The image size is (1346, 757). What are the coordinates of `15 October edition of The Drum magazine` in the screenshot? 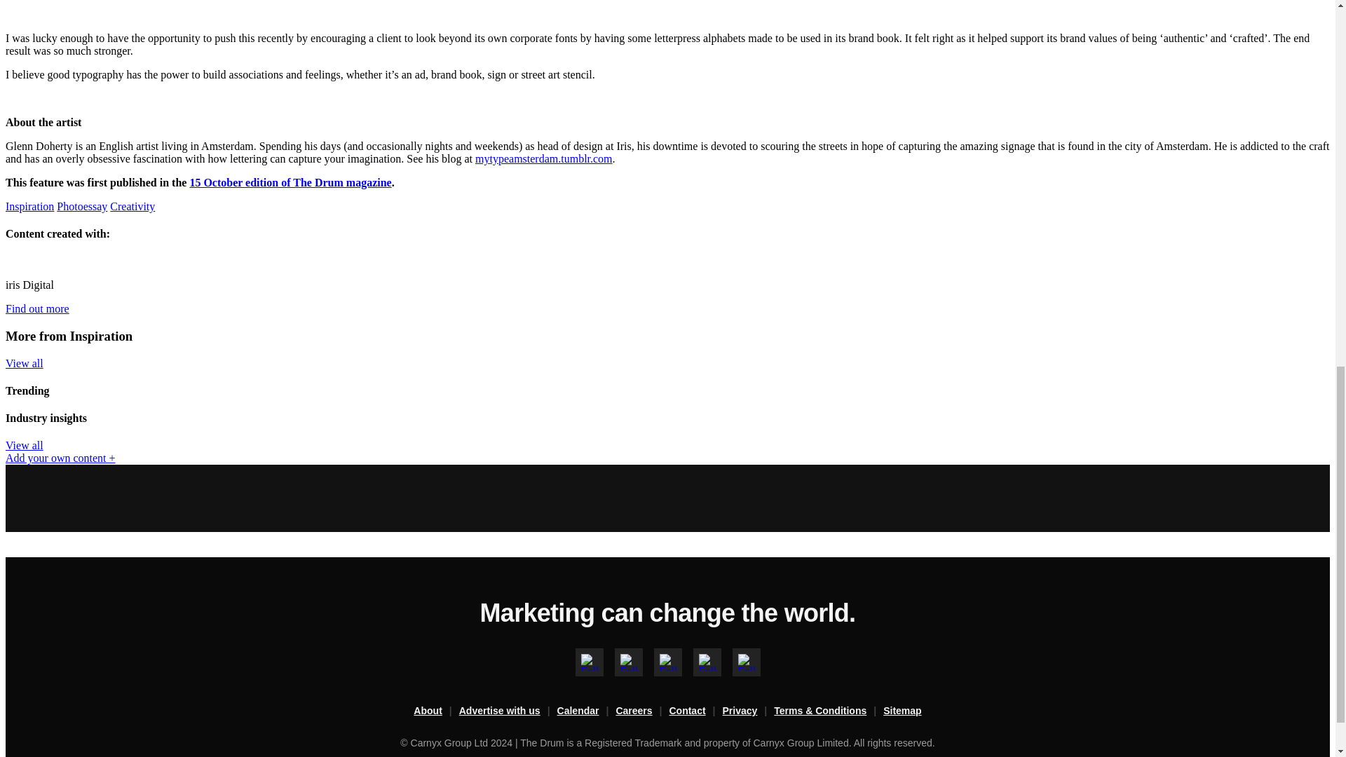 It's located at (515, 278).